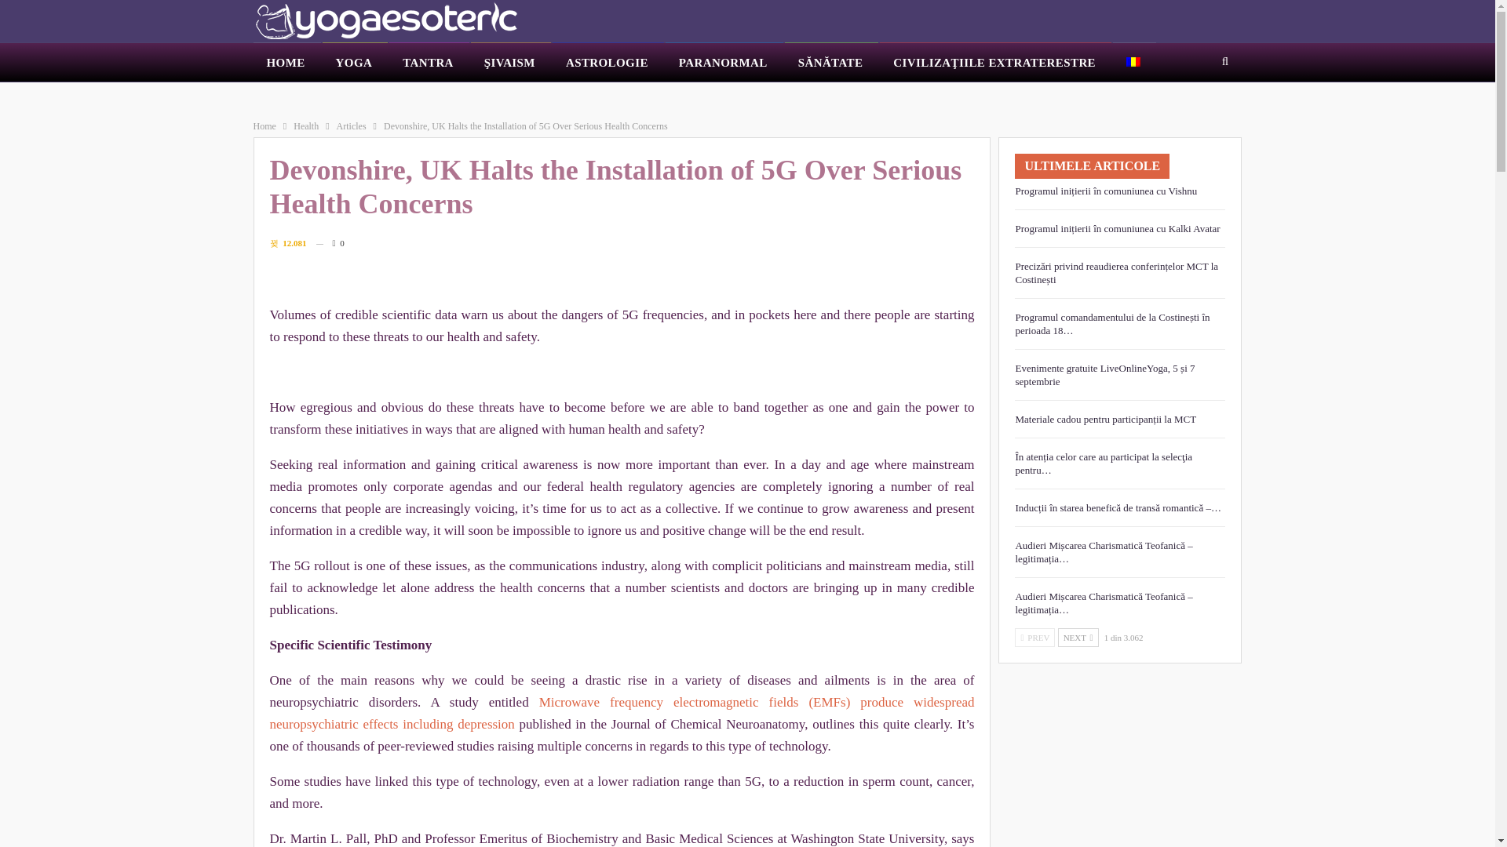 The image size is (1507, 847). I want to click on ACTUALITATE, so click(287, 96).